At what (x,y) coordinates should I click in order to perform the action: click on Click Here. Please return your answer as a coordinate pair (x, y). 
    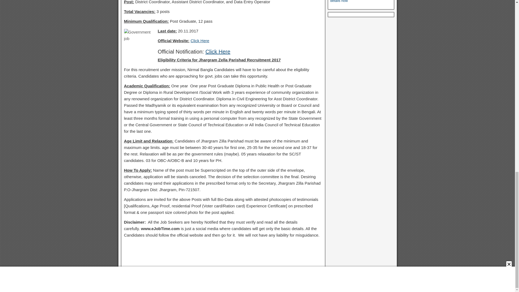
    Looking at the image, I should click on (199, 41).